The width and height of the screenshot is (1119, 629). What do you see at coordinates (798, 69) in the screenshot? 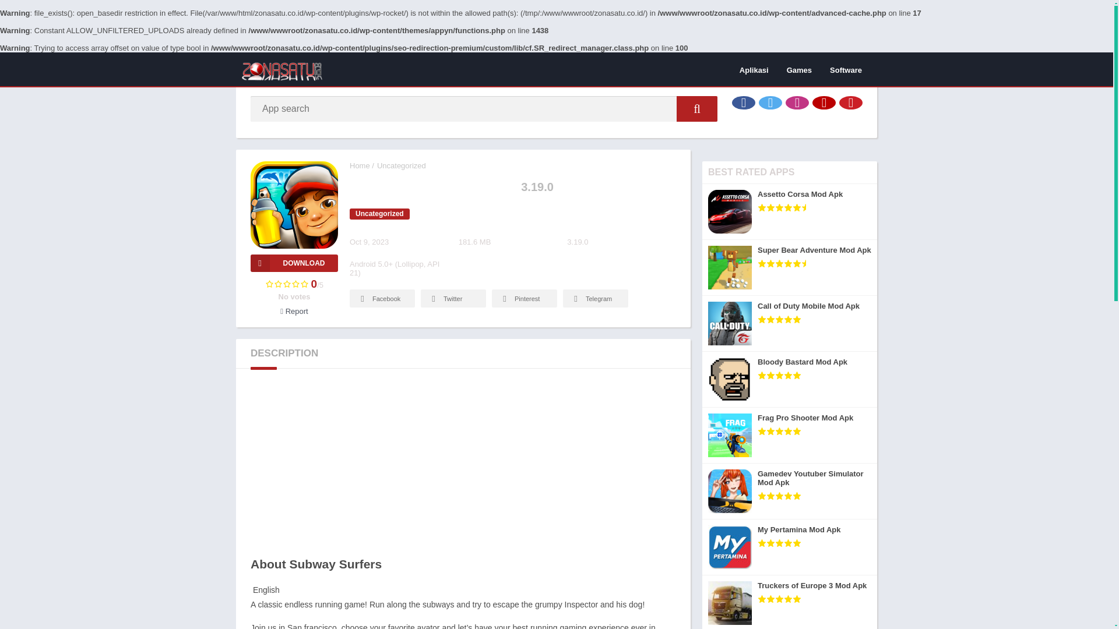
I see `Games` at bounding box center [798, 69].